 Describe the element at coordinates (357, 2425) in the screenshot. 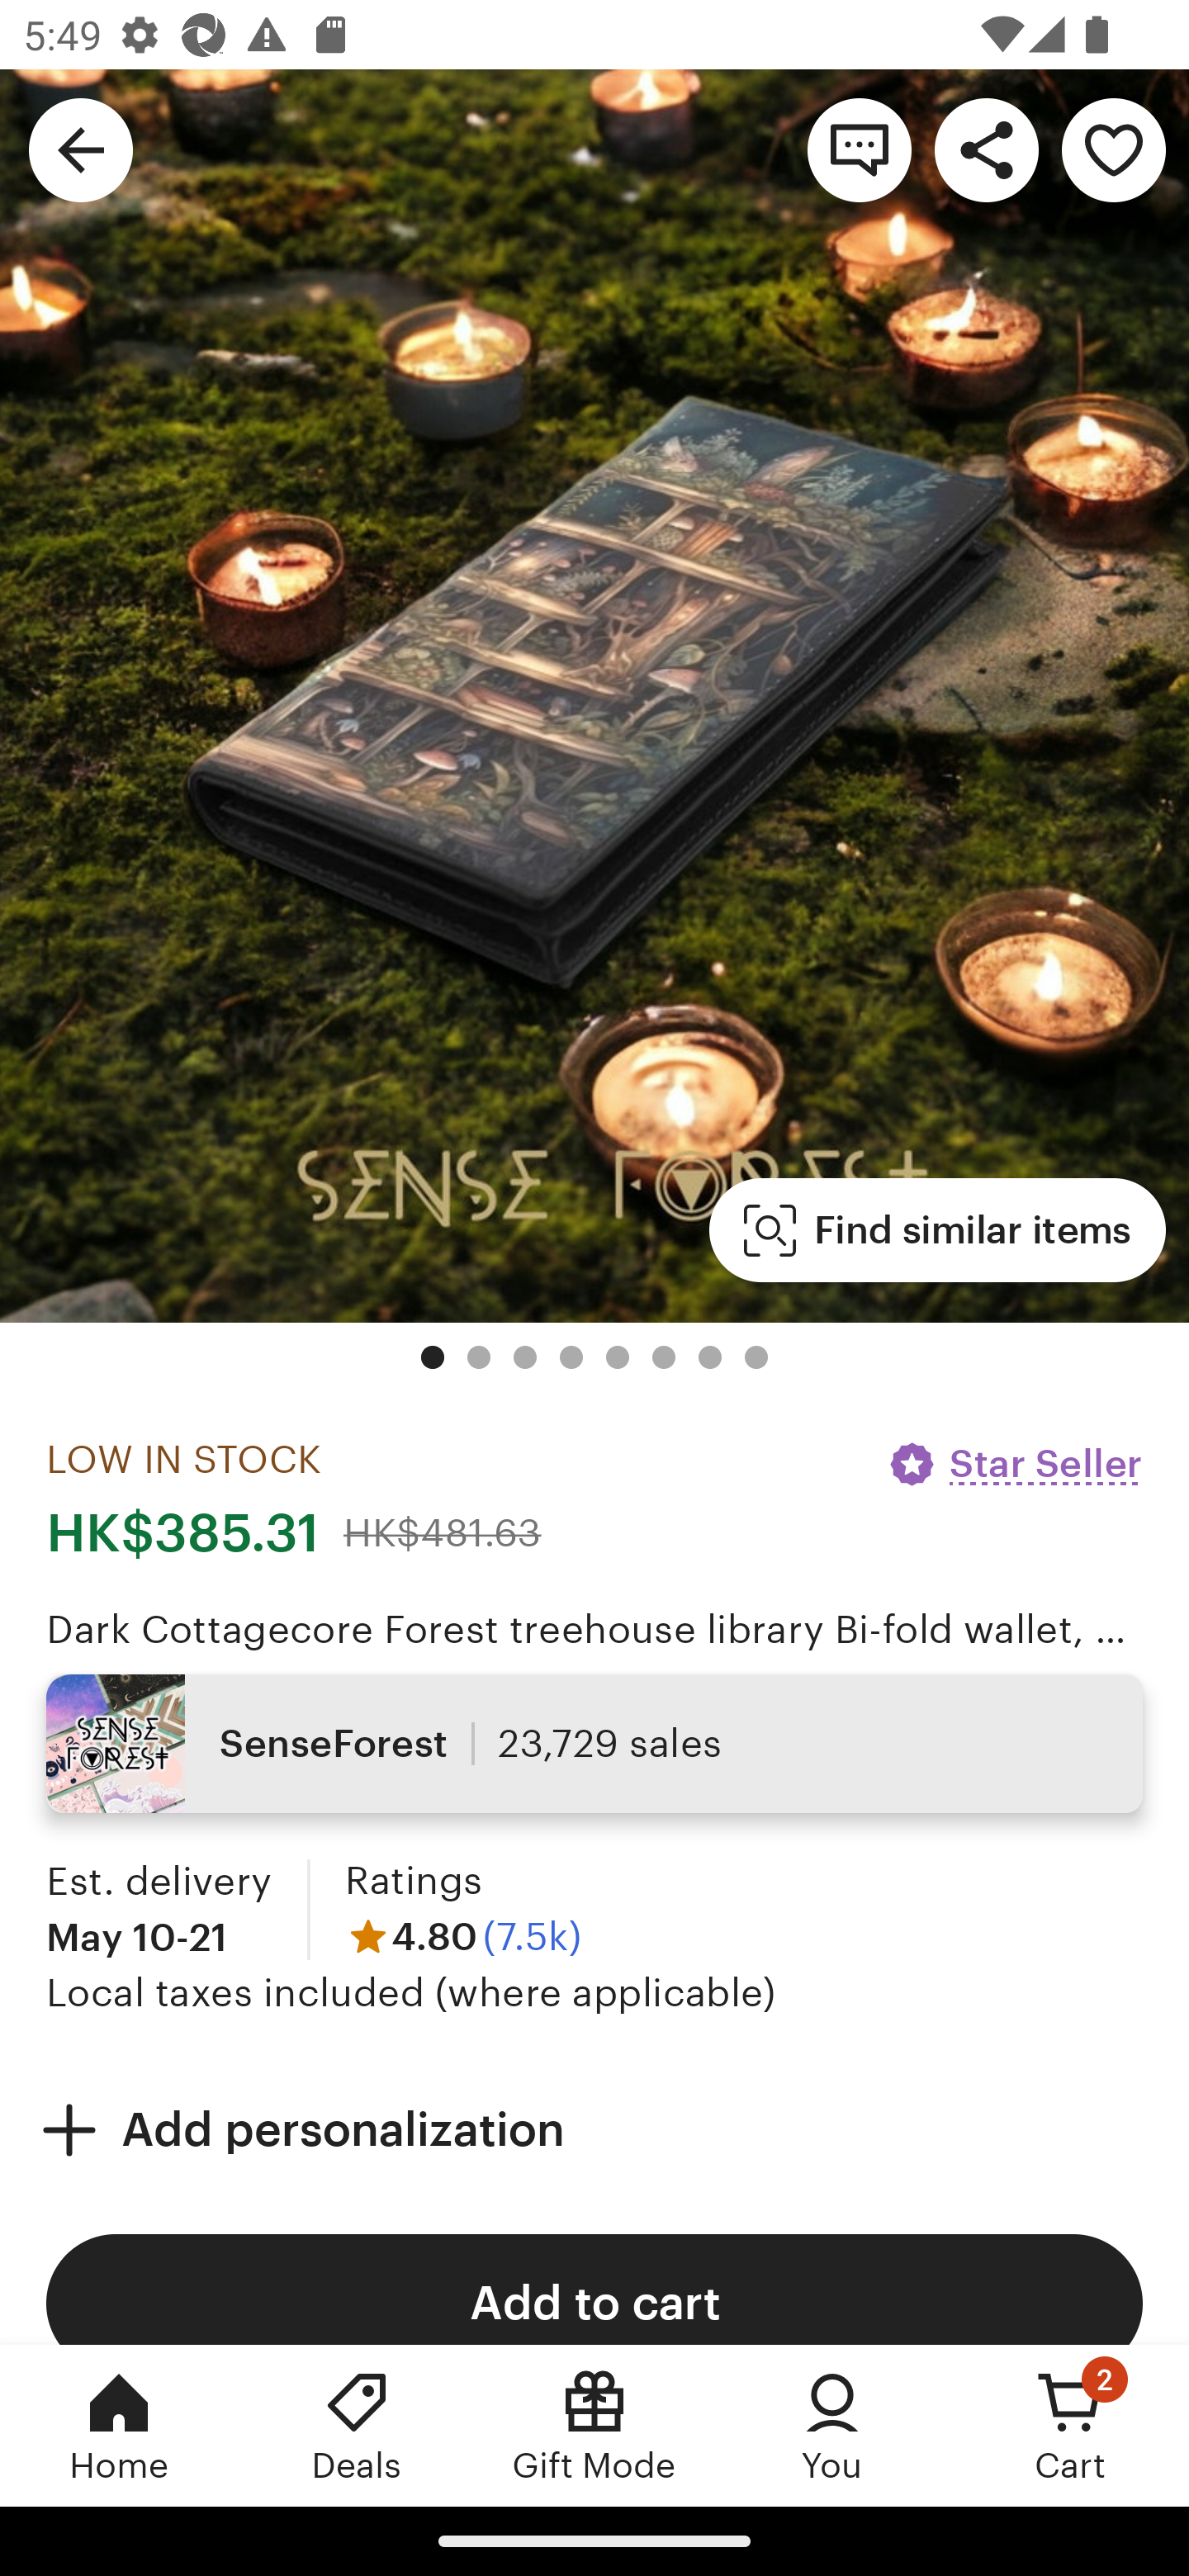

I see `Deals` at that location.